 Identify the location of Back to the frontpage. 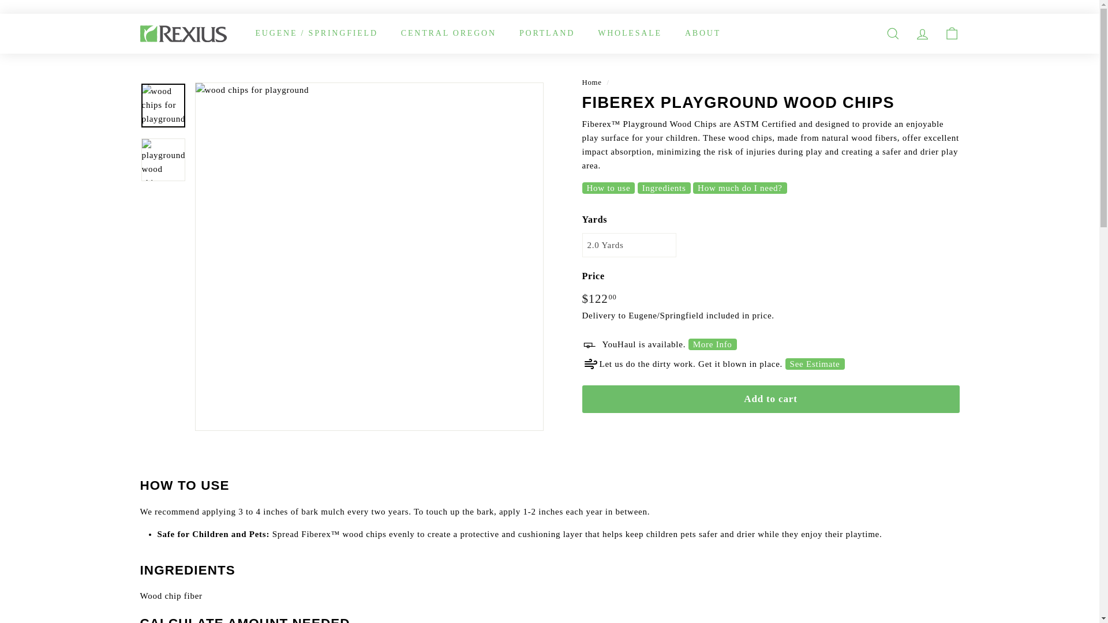
(592, 82).